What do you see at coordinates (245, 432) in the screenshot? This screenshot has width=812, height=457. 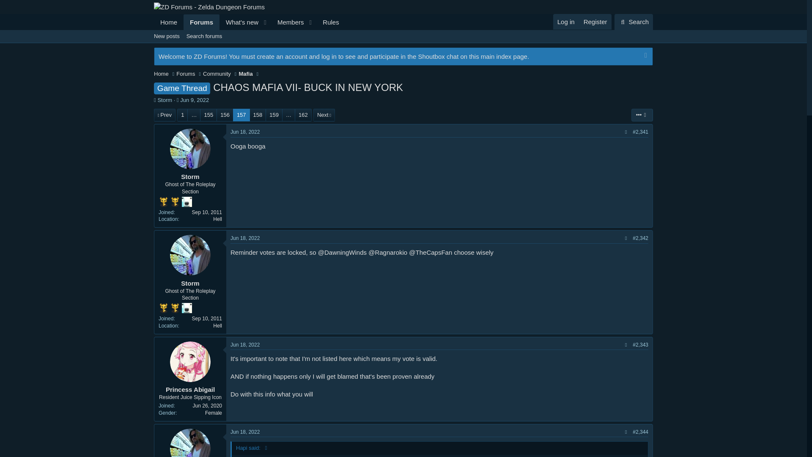 I see `Jun 18, 2022 at 8:55 AM` at bounding box center [245, 432].